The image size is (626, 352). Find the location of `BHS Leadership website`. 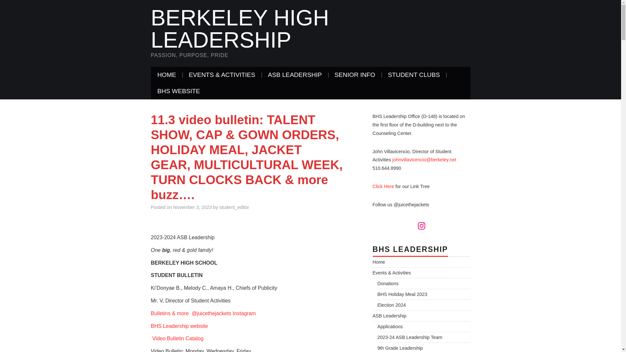

BHS Leadership website is located at coordinates (179, 326).